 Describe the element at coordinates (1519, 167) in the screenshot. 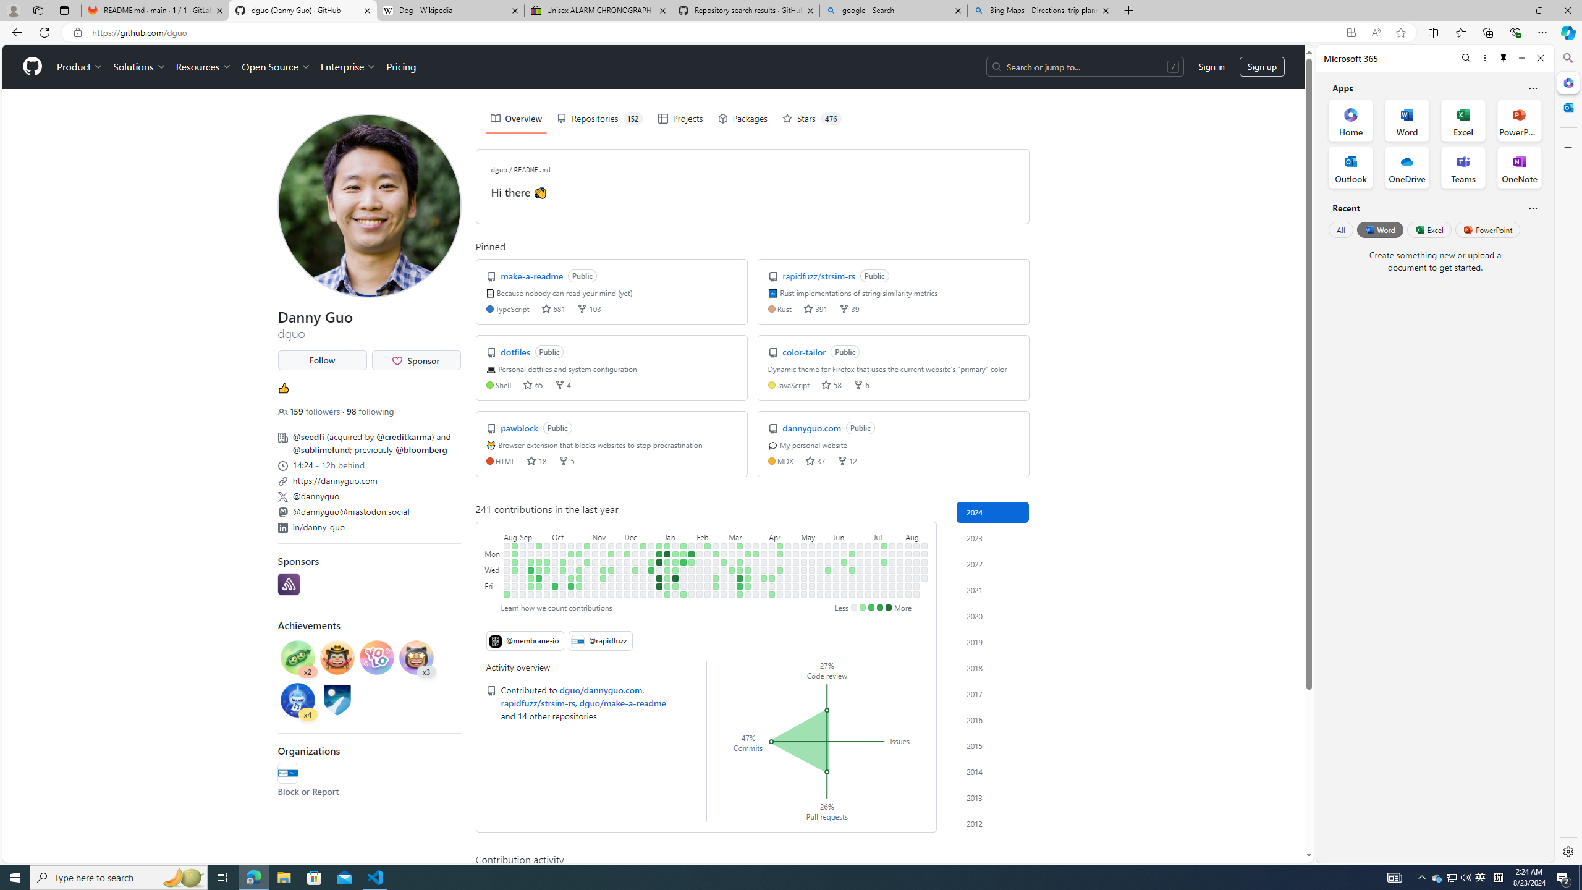

I see `OneNote Office App` at that location.